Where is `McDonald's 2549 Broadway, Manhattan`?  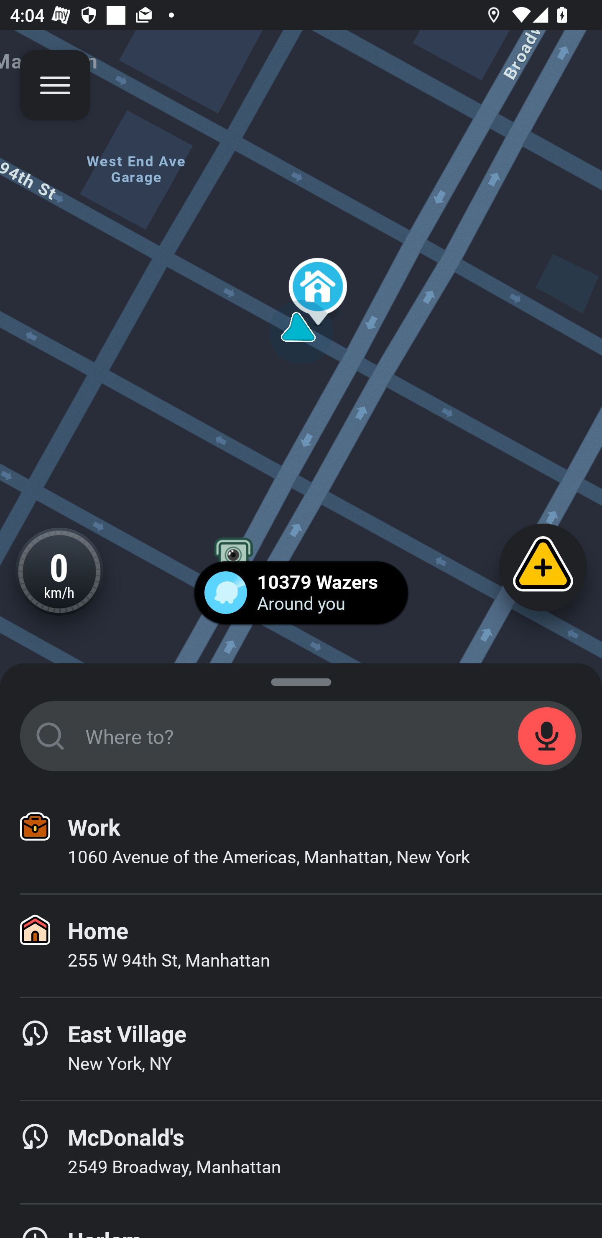 McDonald's 2549 Broadway, Manhattan is located at coordinates (301, 1153).